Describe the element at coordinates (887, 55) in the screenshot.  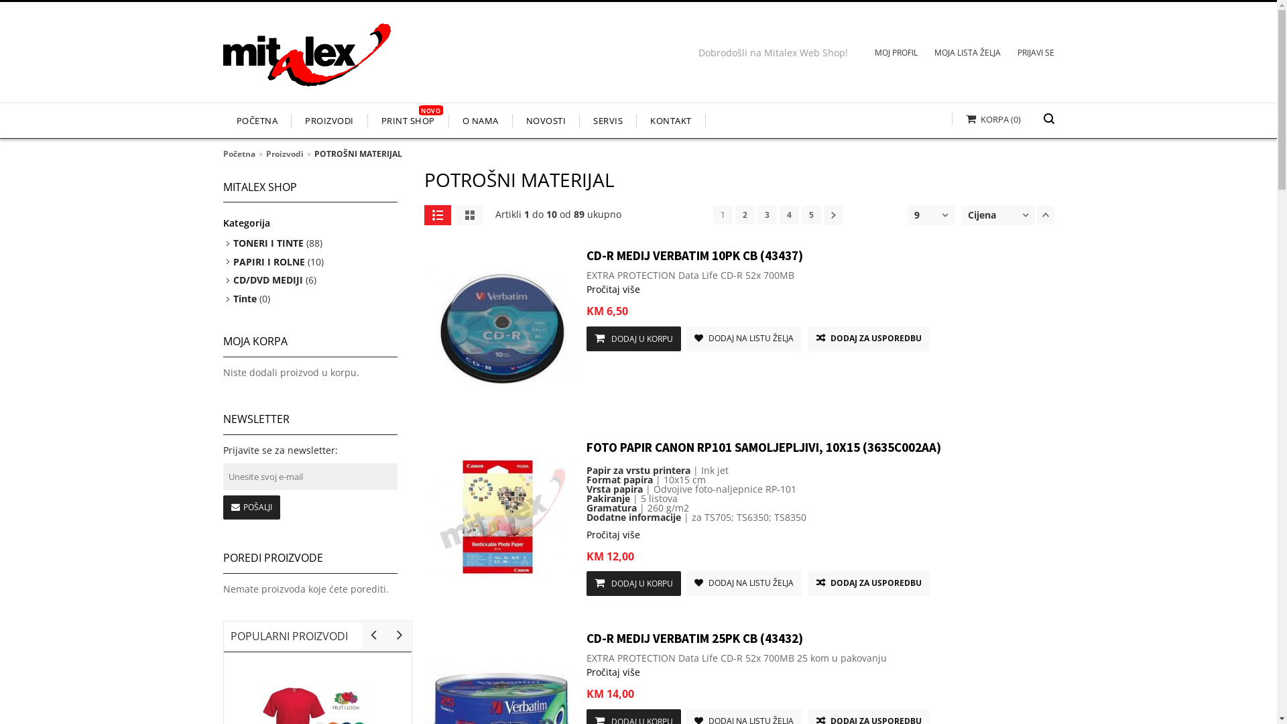
I see `MOJ PROFIL` at that location.